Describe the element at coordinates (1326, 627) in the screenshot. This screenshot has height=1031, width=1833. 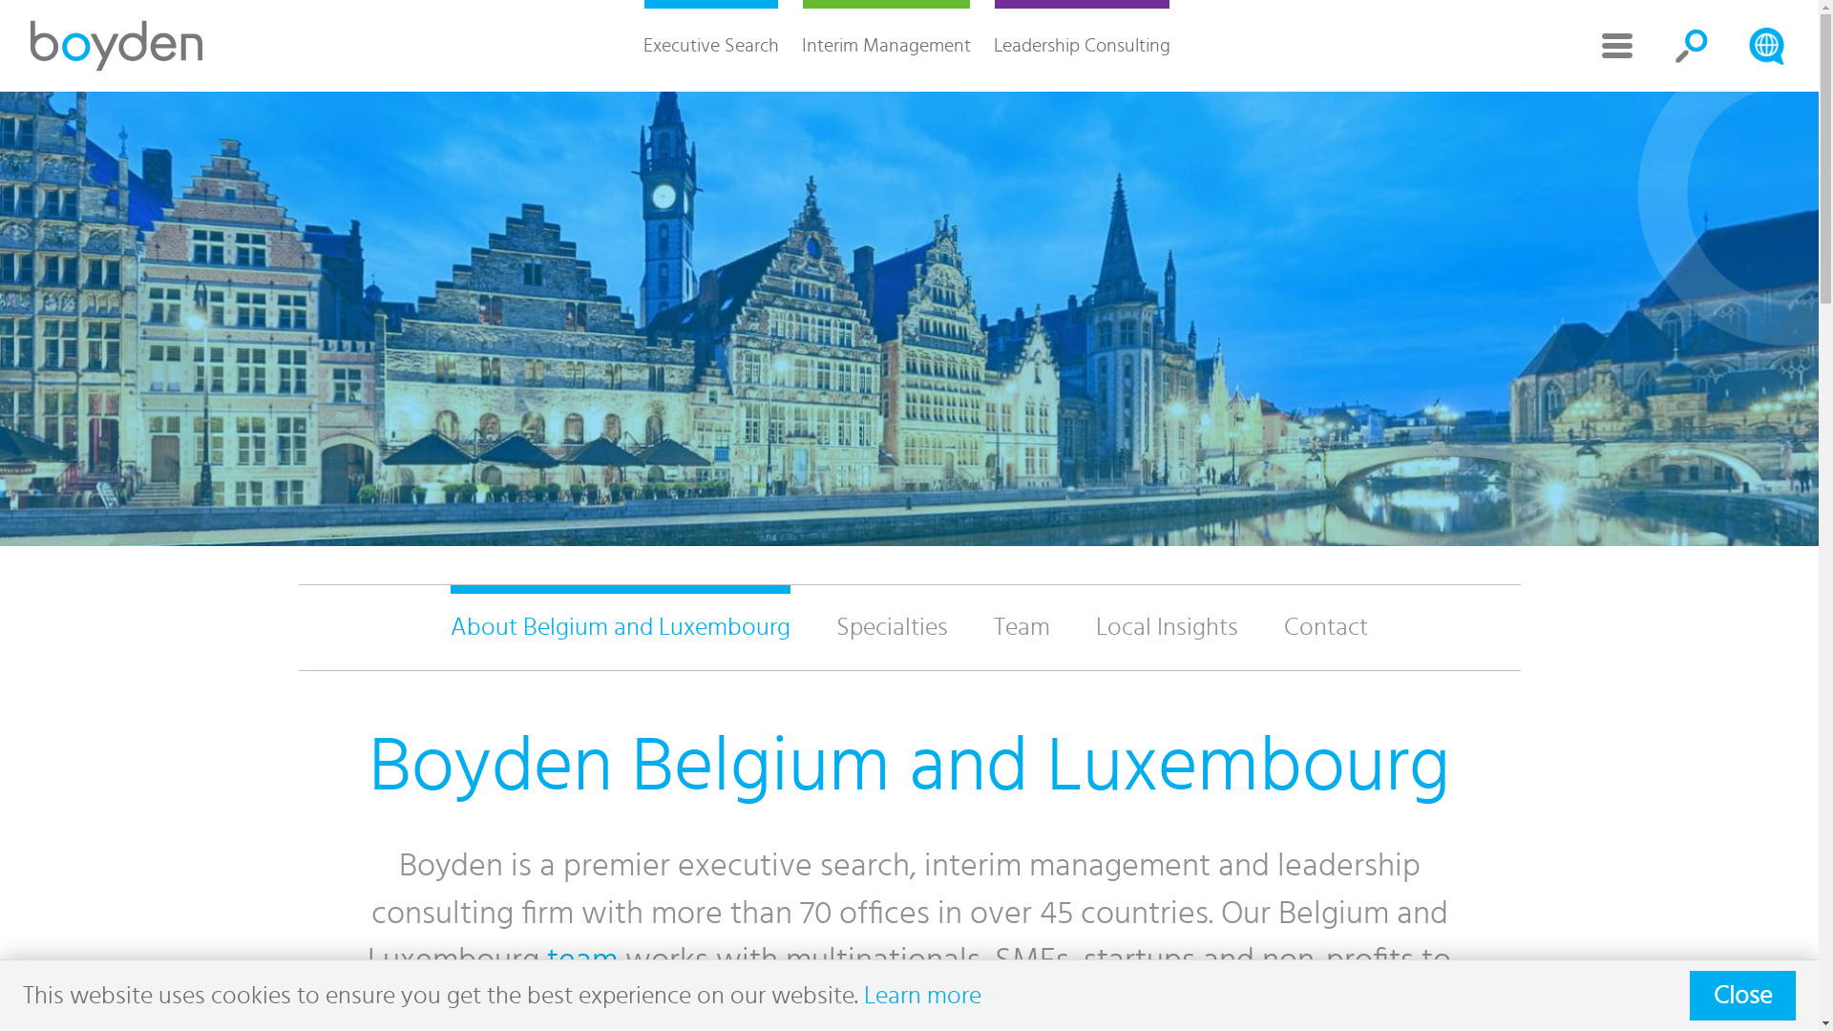
I see `Contact` at that location.